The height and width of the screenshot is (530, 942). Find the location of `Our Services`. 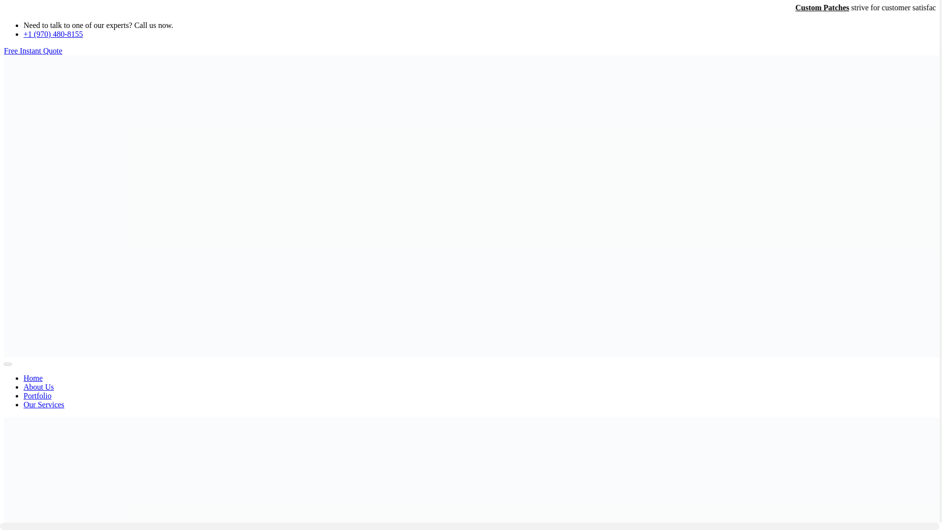

Our Services is located at coordinates (44, 404).